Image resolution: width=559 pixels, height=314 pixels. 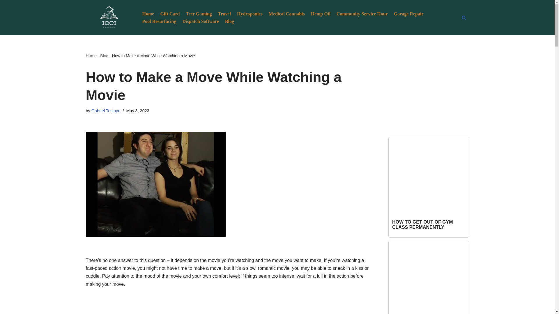 I want to click on Hemp Oil, so click(x=320, y=13).